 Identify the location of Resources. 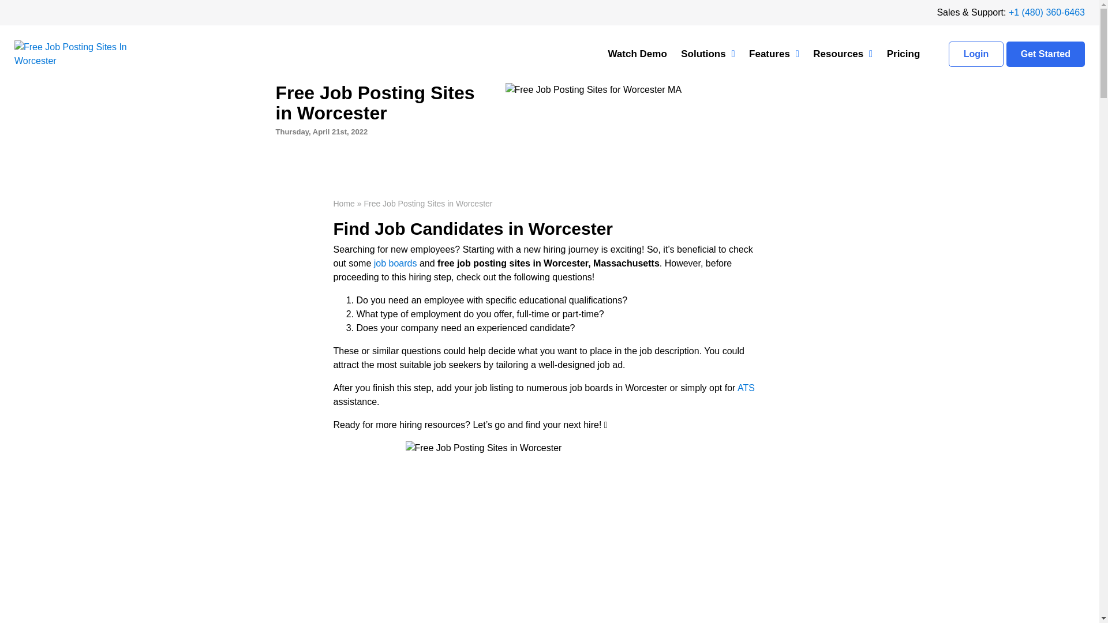
(843, 54).